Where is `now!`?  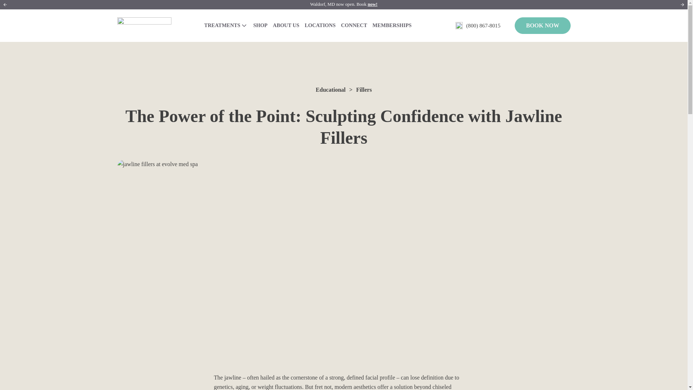
now! is located at coordinates (372, 4).